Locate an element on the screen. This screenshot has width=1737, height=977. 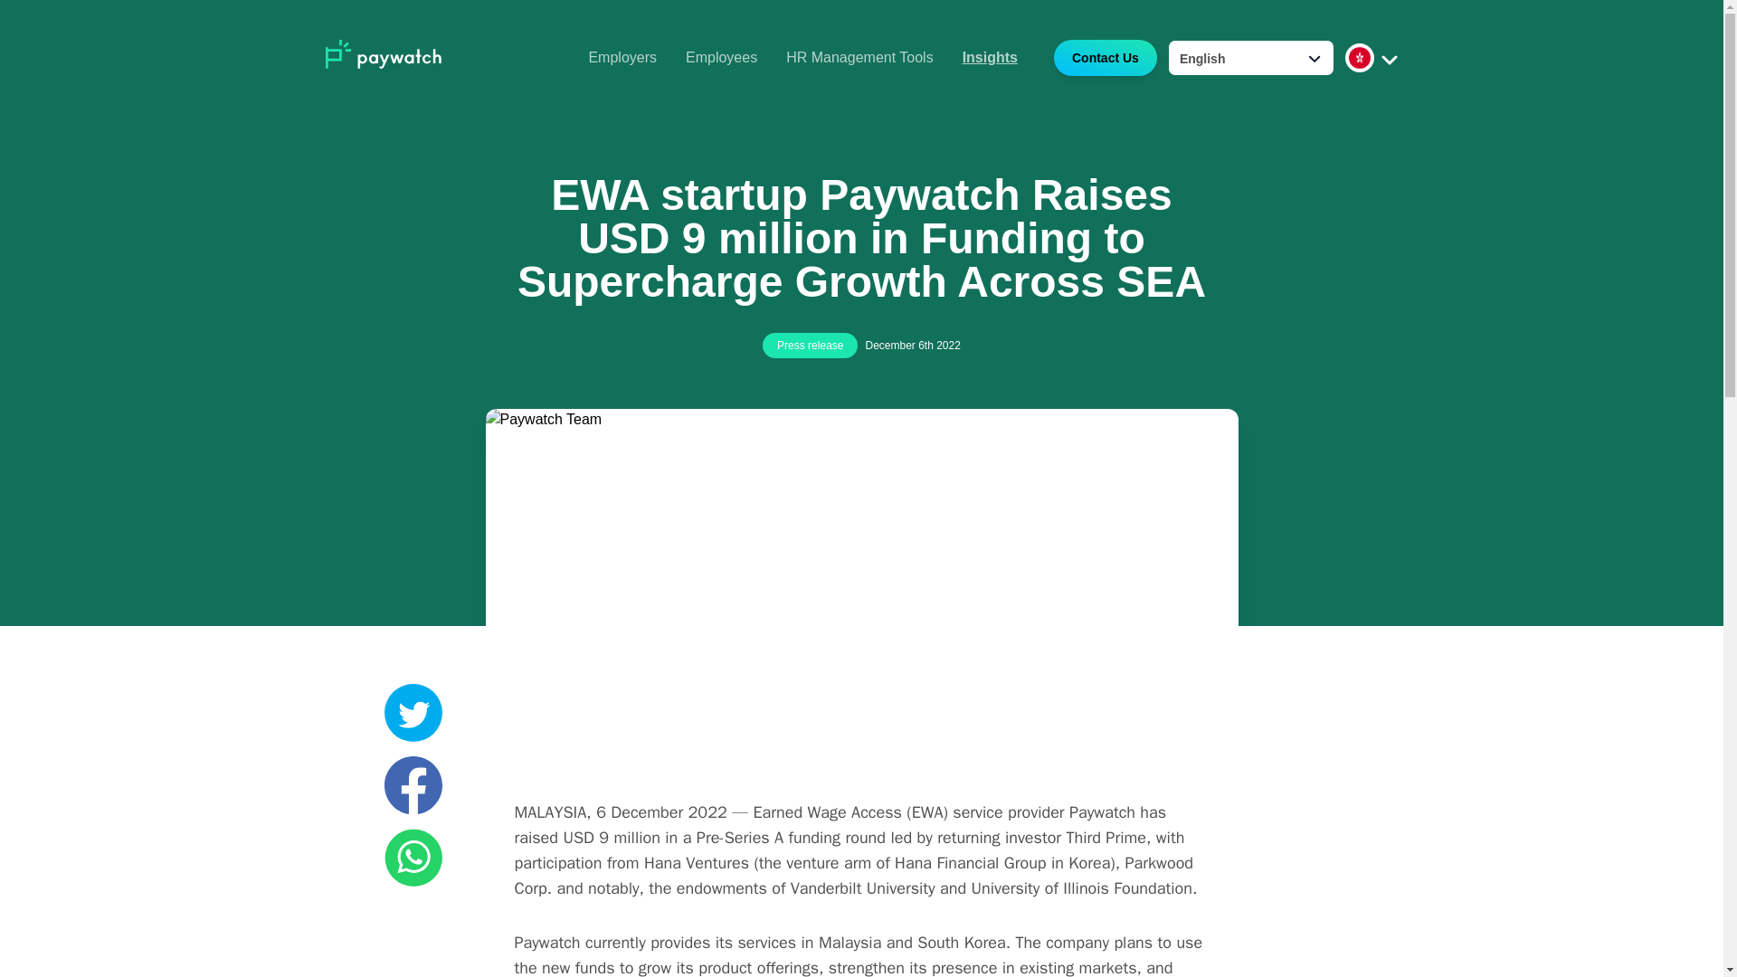
HR Management Tools is located at coordinates (859, 58).